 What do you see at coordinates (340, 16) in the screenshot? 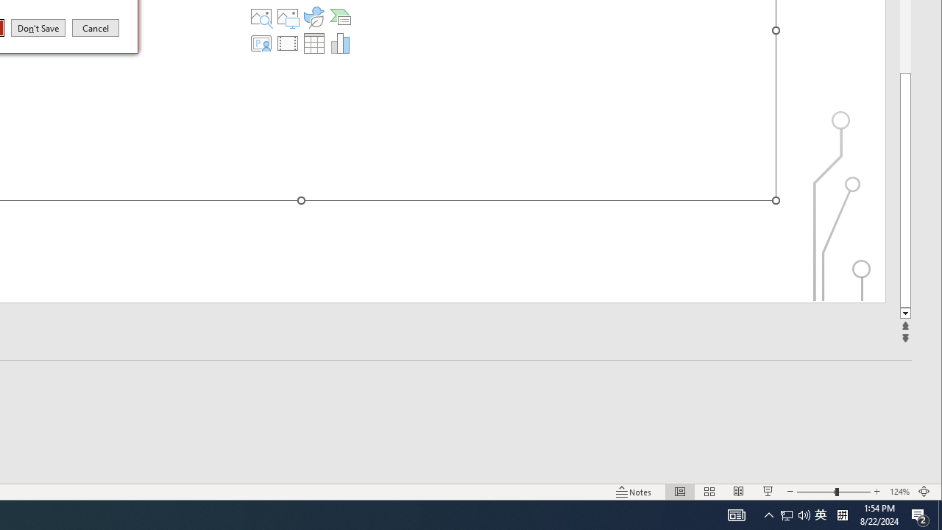
I see `Insert a SmartArt Graphic` at bounding box center [340, 16].